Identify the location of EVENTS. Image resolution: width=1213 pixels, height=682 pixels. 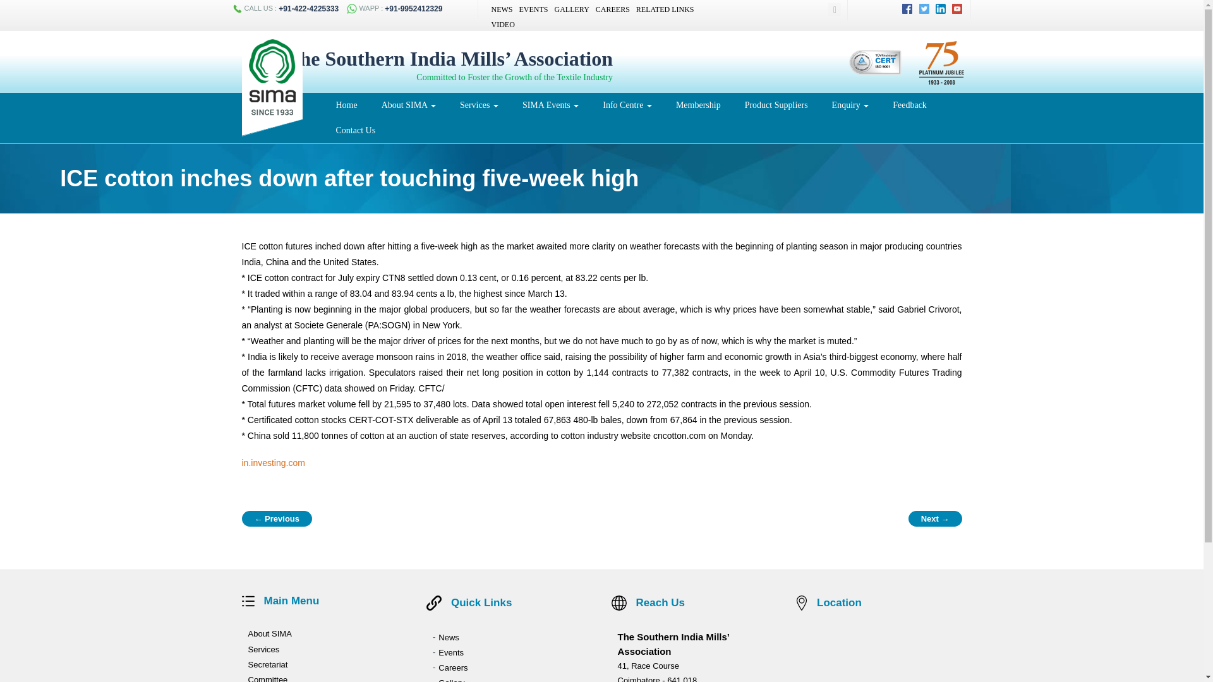
(533, 9).